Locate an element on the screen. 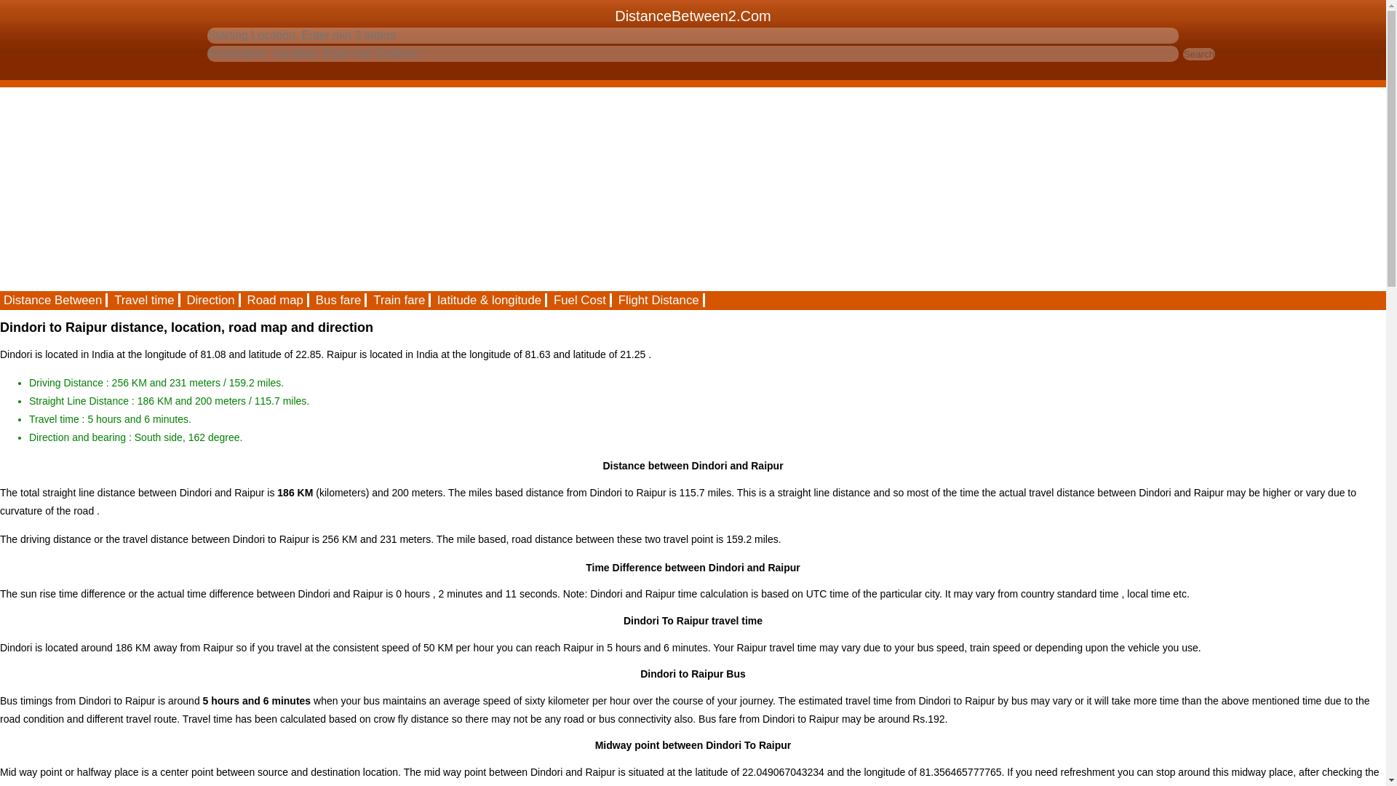 This screenshot has height=786, width=1397. Train fare is located at coordinates (400, 300).